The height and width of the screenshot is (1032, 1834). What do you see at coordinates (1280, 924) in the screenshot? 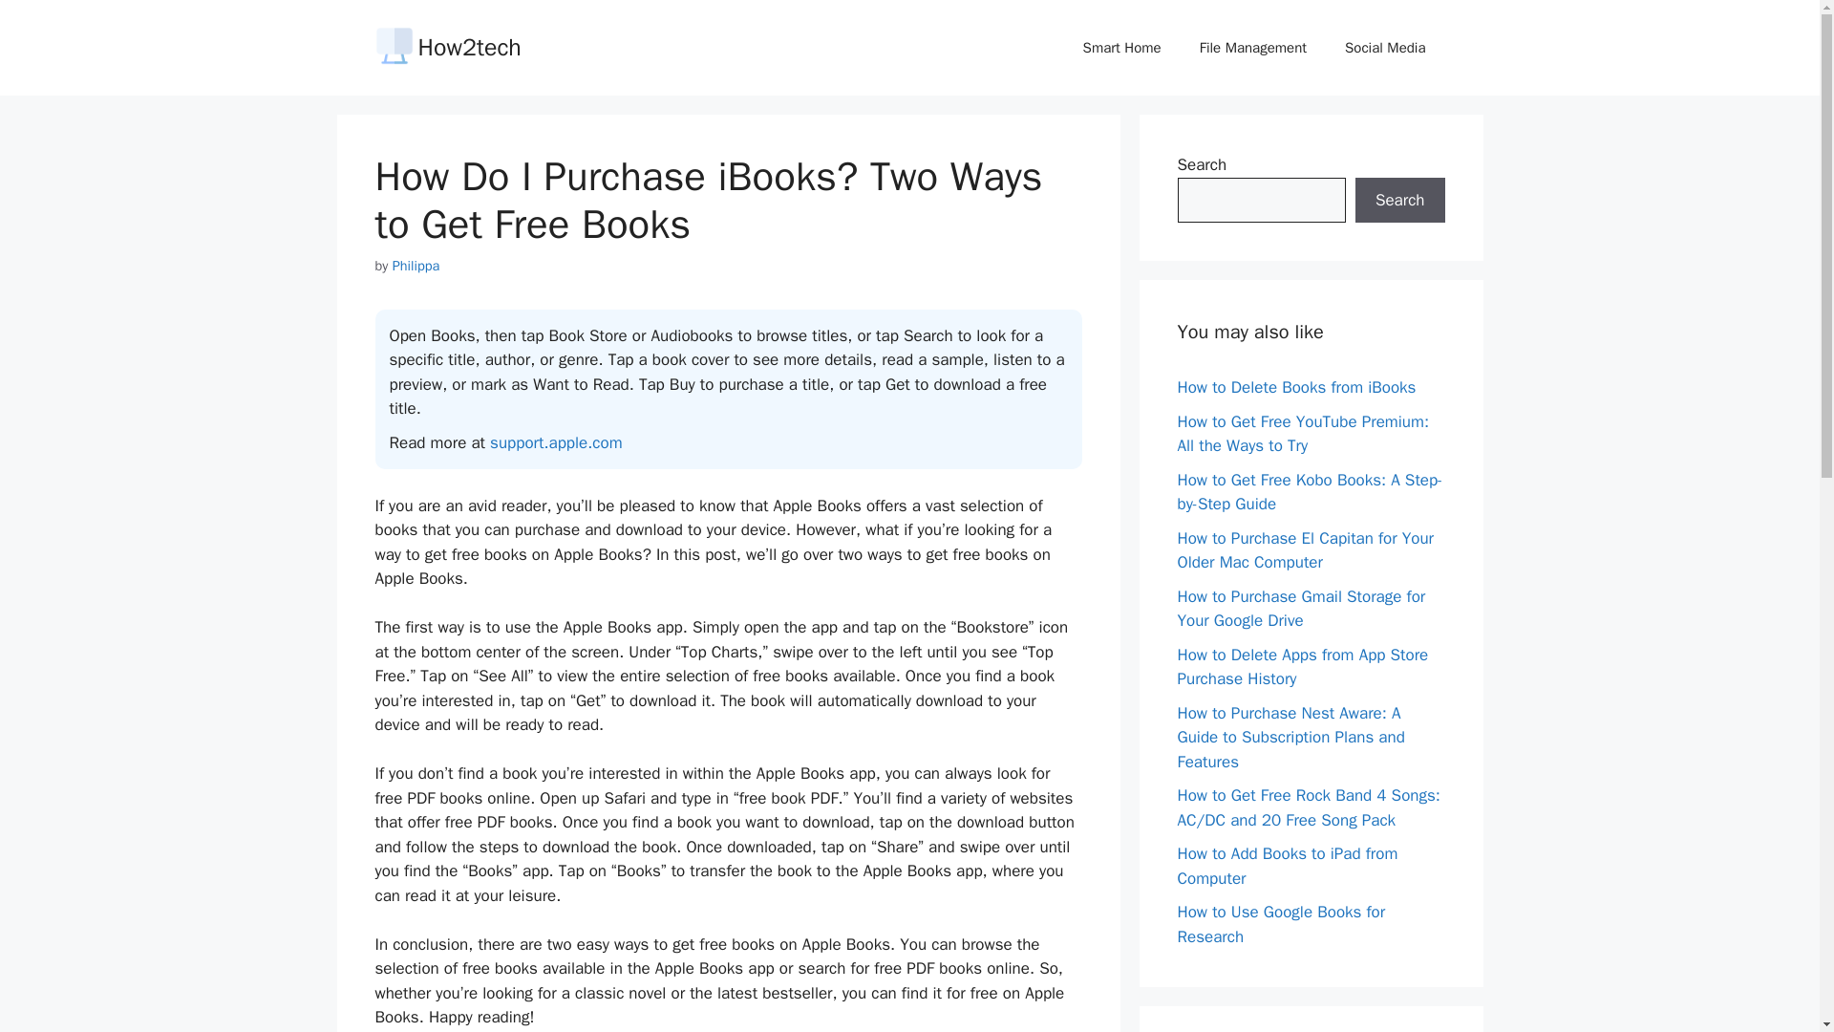
I see `How to Use Google Books for Research` at bounding box center [1280, 924].